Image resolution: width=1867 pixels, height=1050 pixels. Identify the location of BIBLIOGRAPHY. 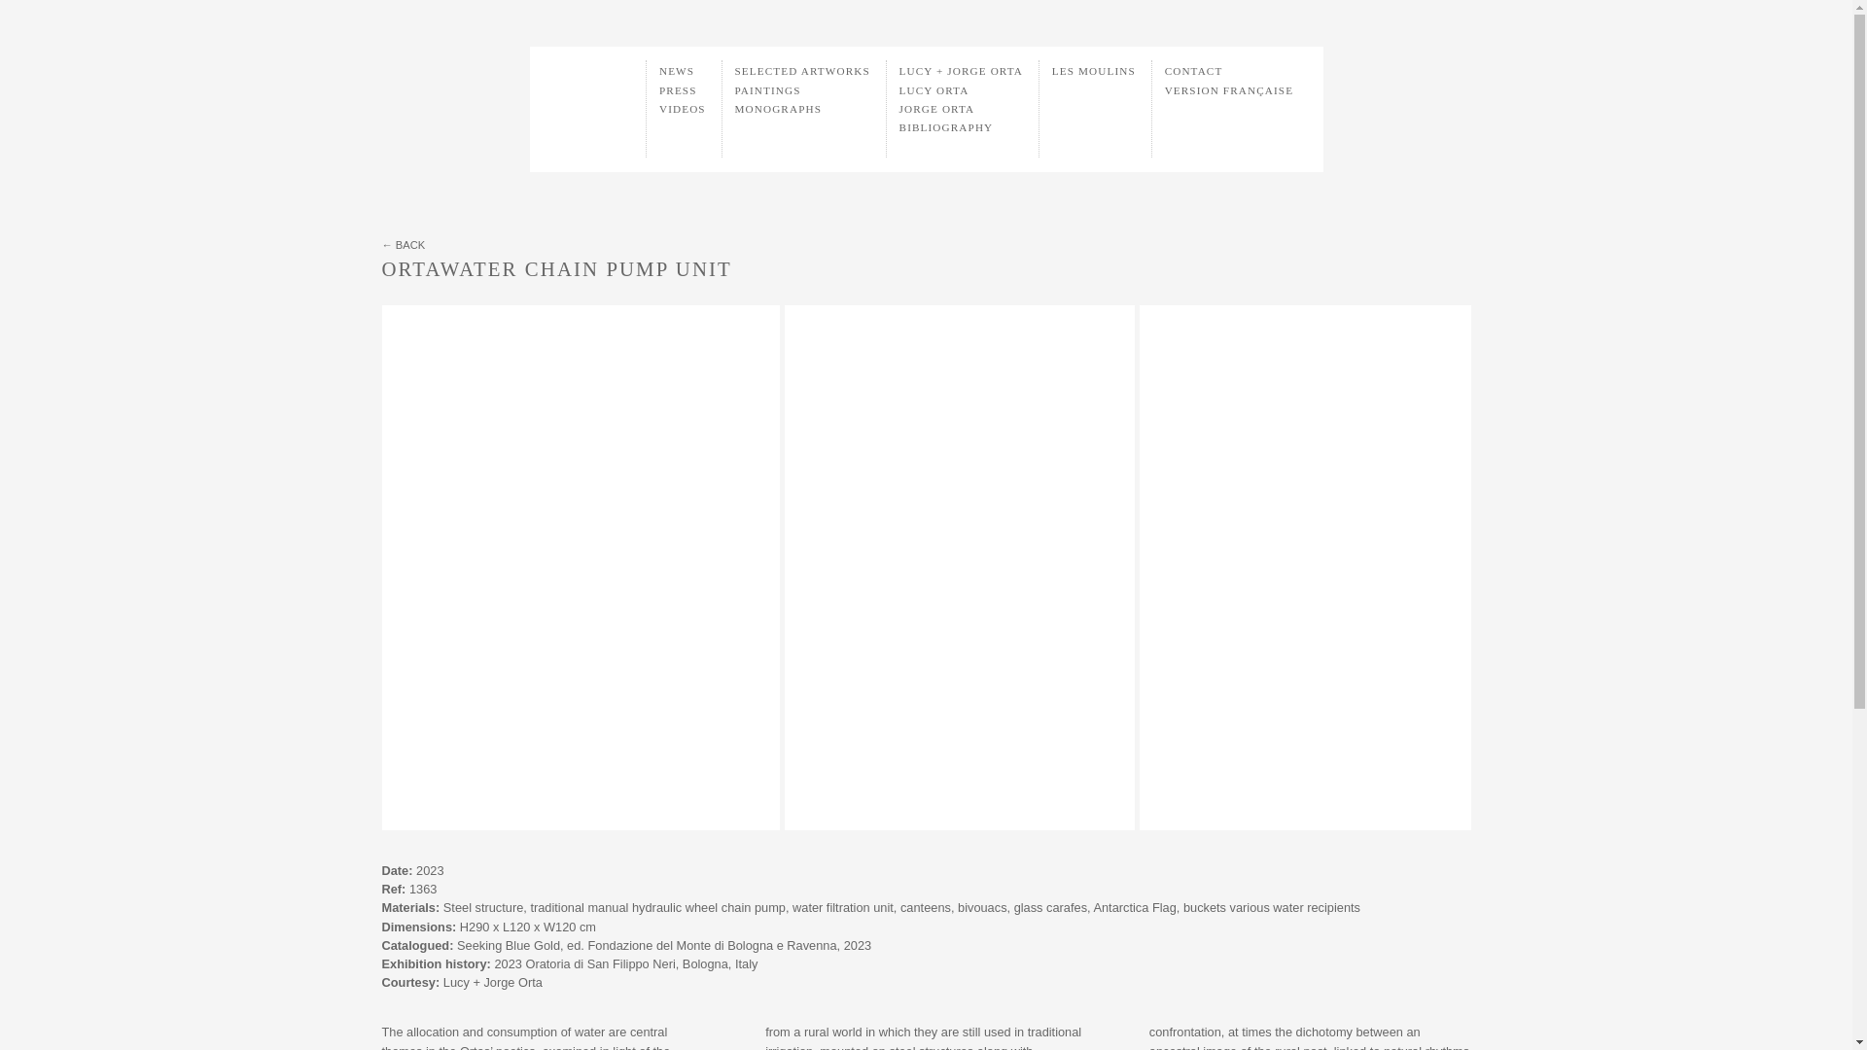
(946, 127).